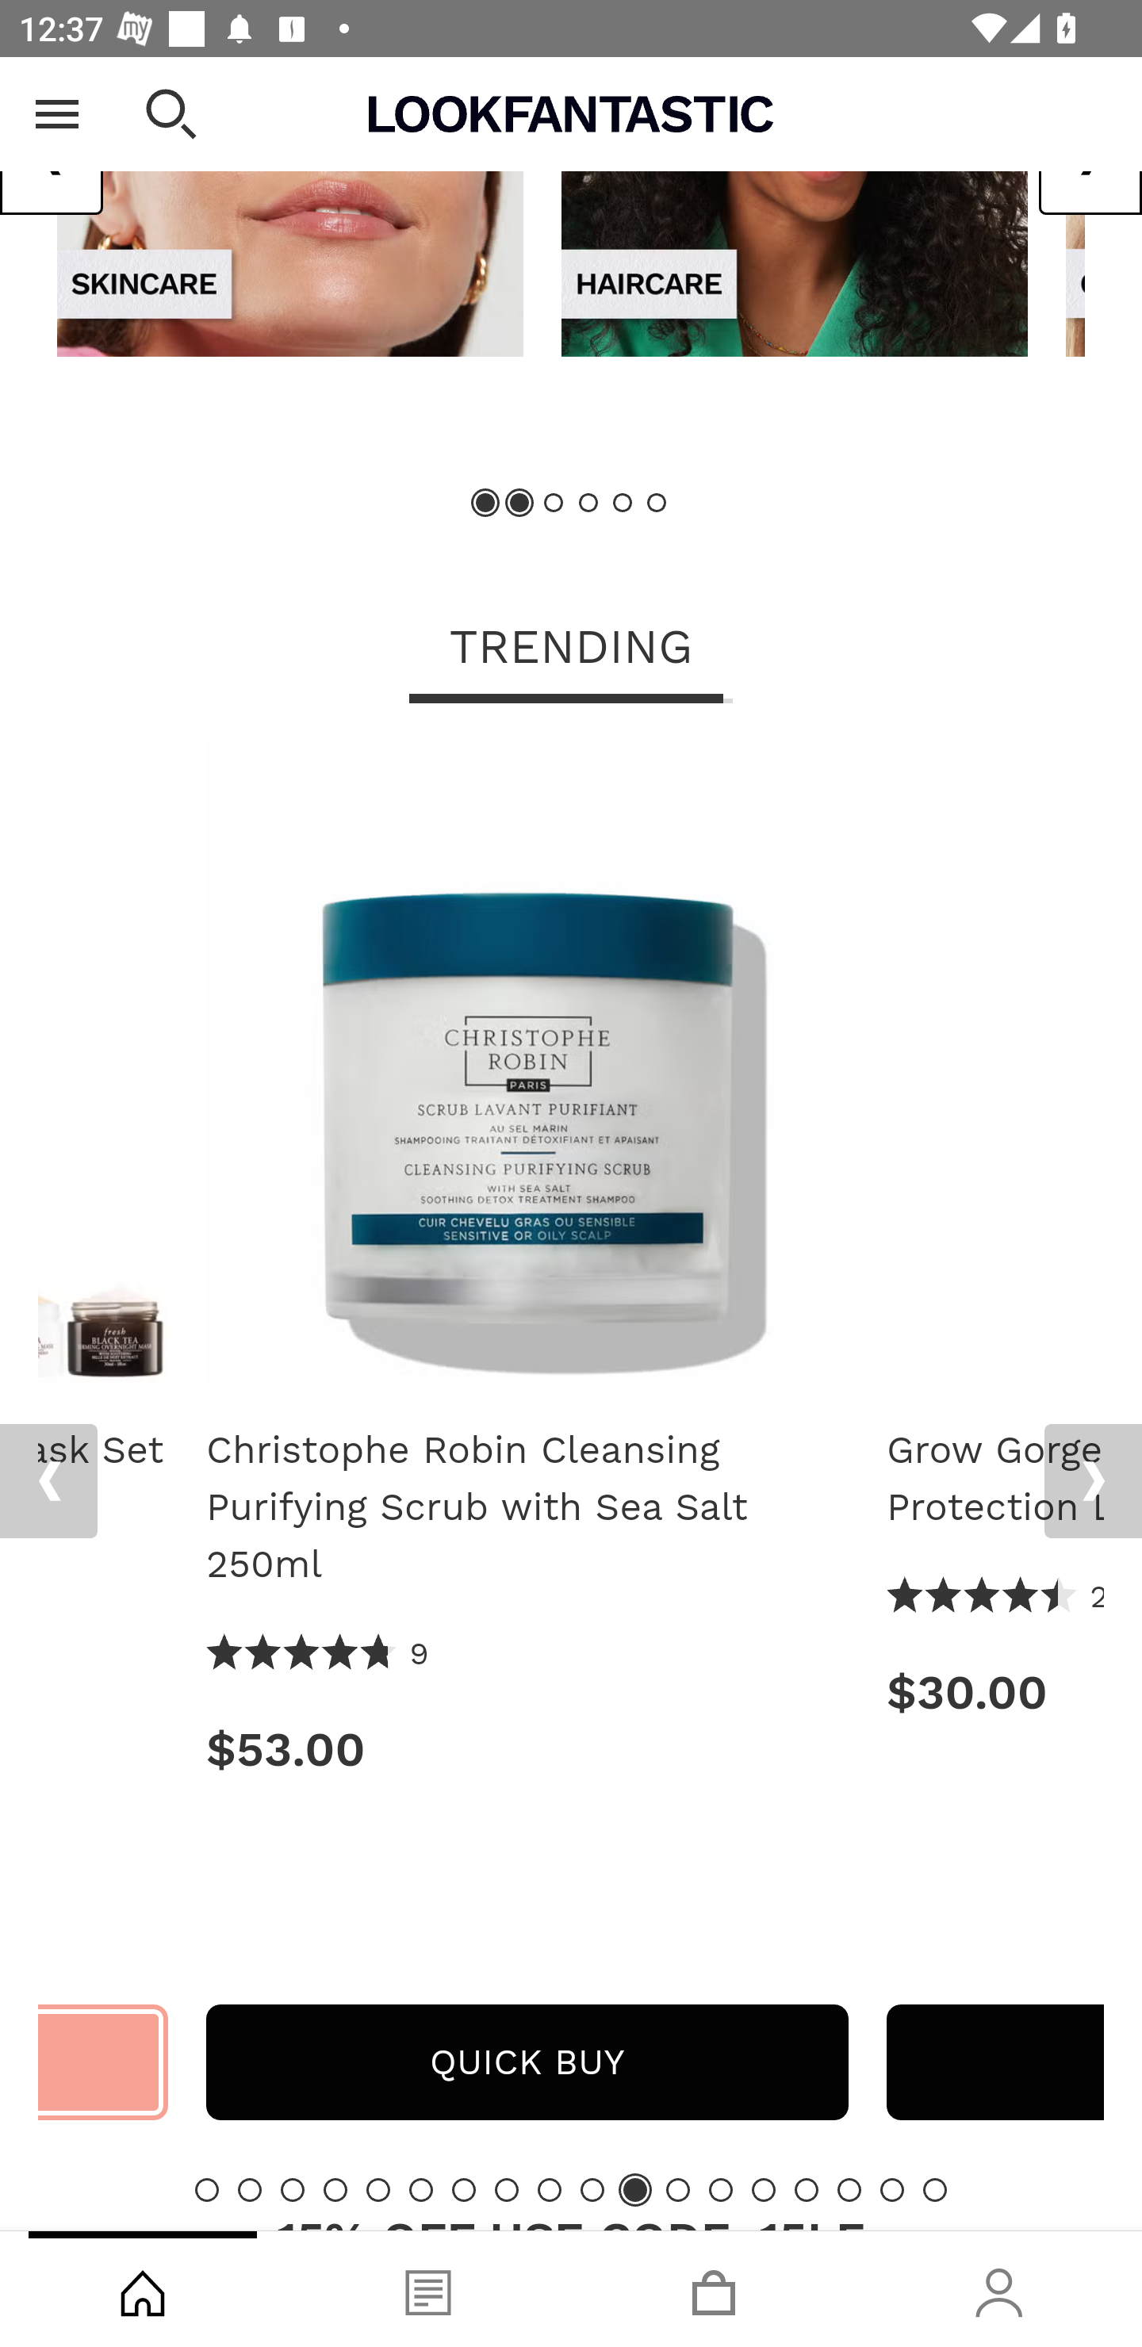 This screenshot has height=2347, width=1142. What do you see at coordinates (420, 2189) in the screenshot?
I see `Slide 6` at bounding box center [420, 2189].